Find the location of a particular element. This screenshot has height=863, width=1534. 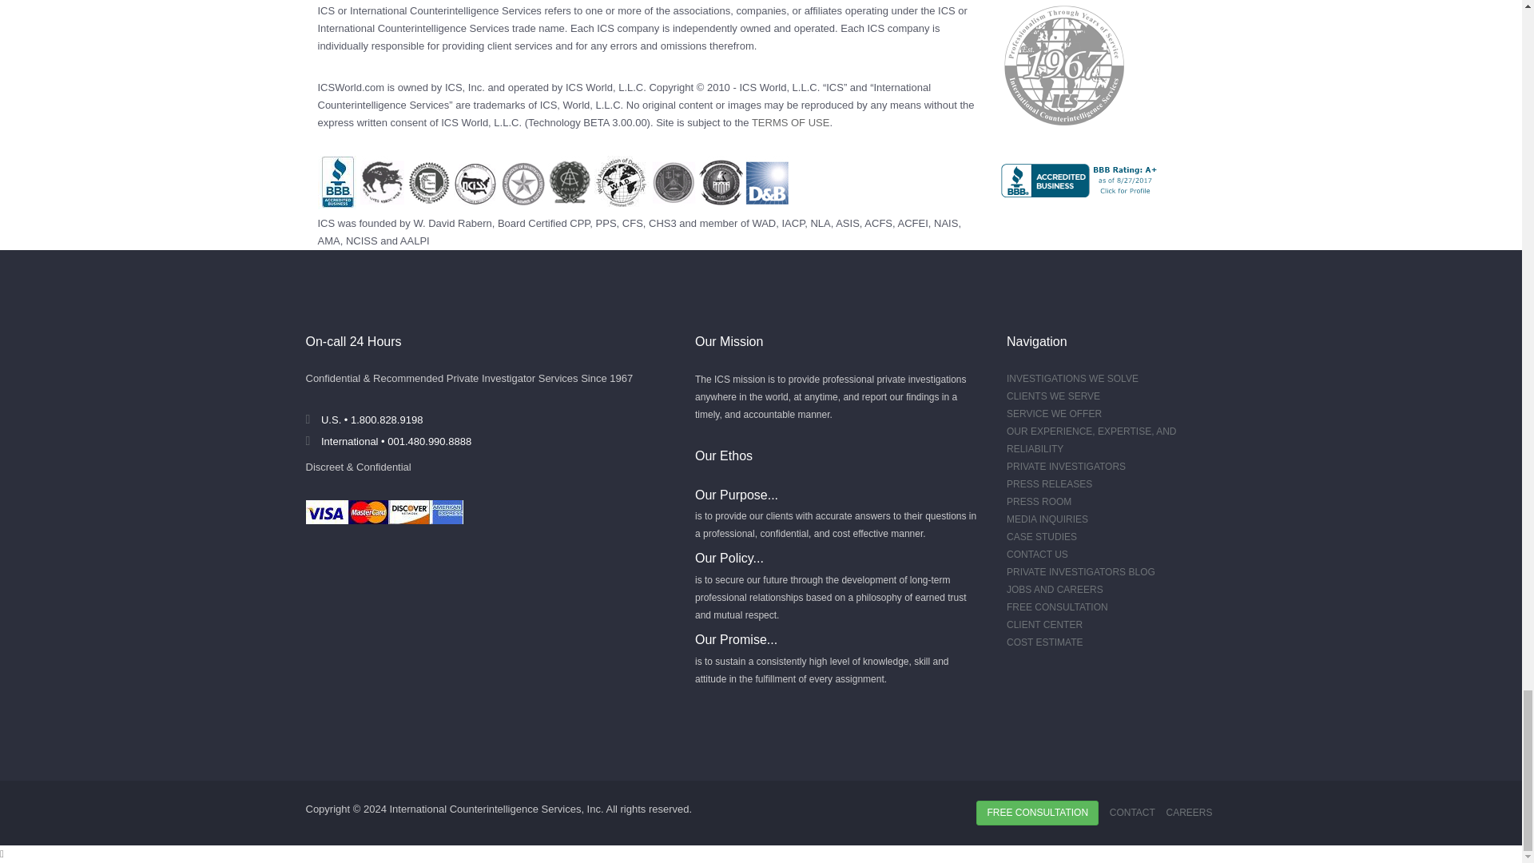

National Council of Investigation and Security Services is located at coordinates (361, 240).